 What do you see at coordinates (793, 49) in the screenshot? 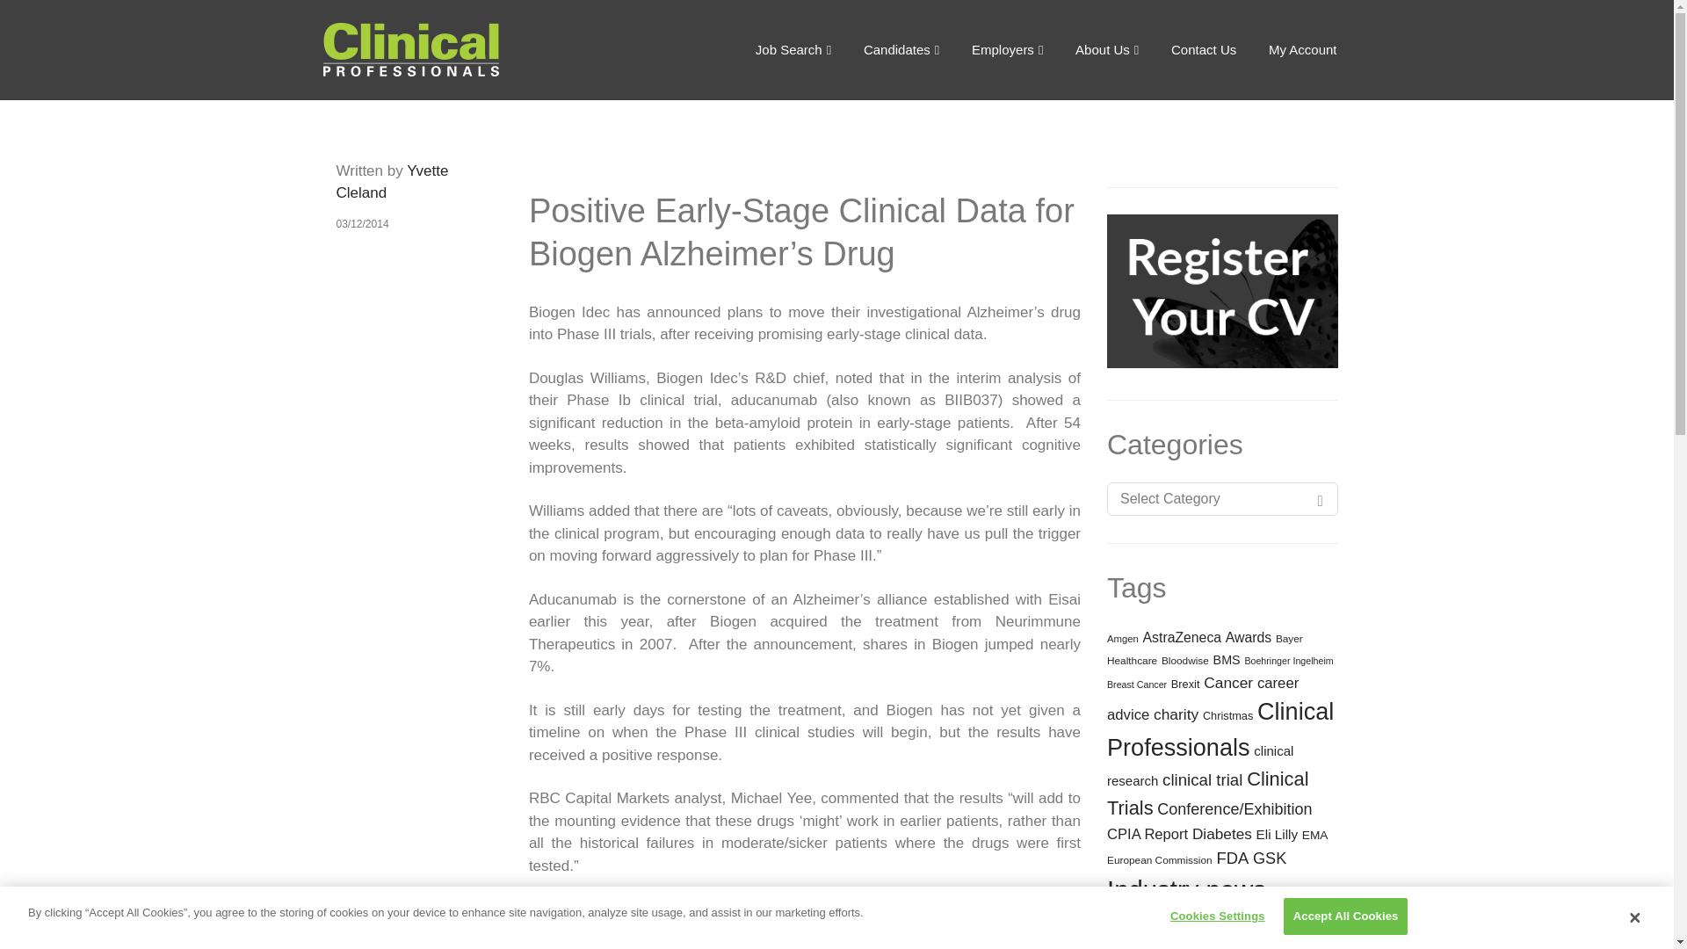
I see `Job Search` at bounding box center [793, 49].